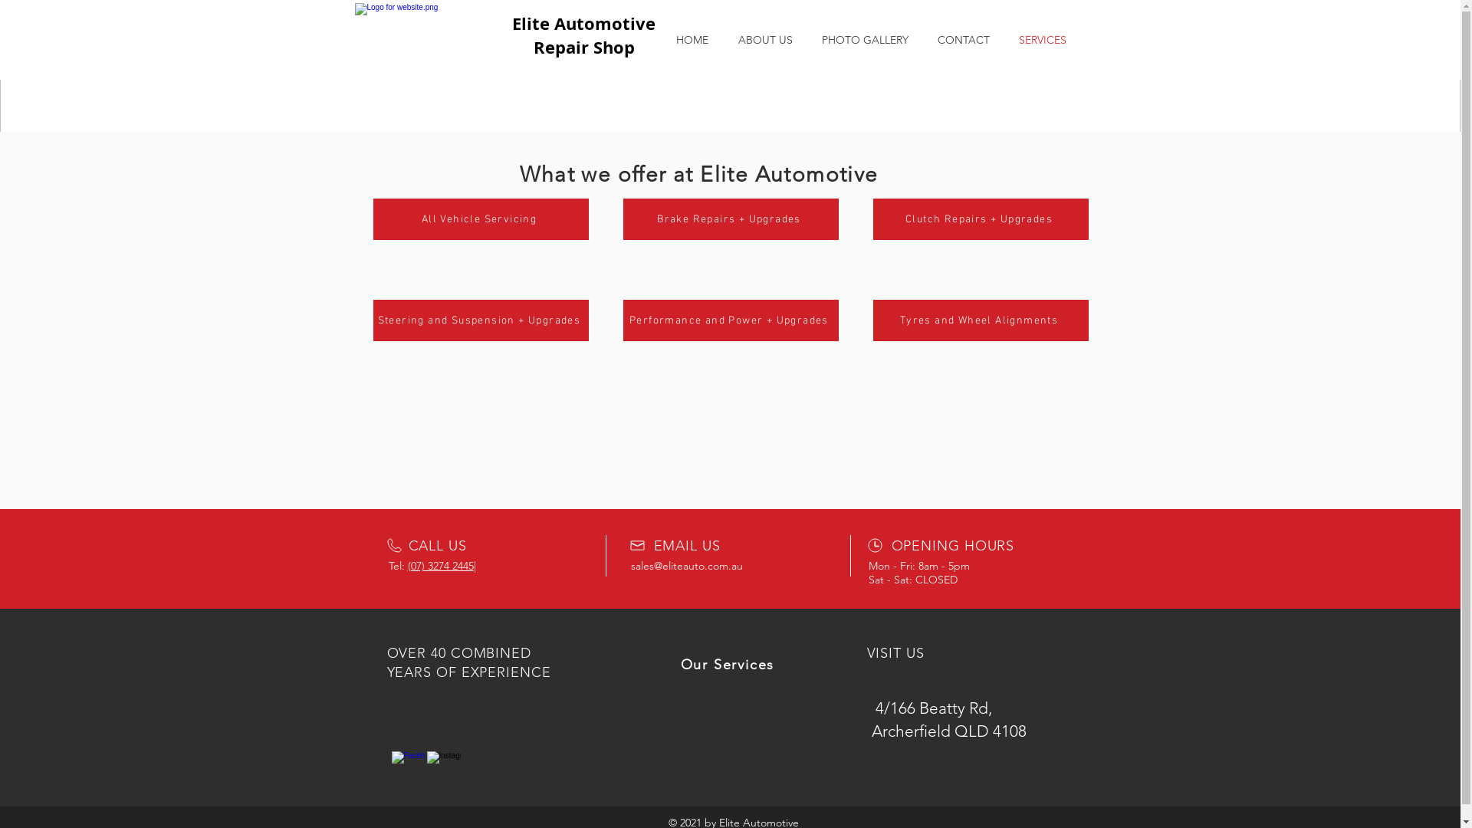 This screenshot has height=828, width=1472. Describe the element at coordinates (865, 40) in the screenshot. I see `PHOTO GALLERY` at that location.